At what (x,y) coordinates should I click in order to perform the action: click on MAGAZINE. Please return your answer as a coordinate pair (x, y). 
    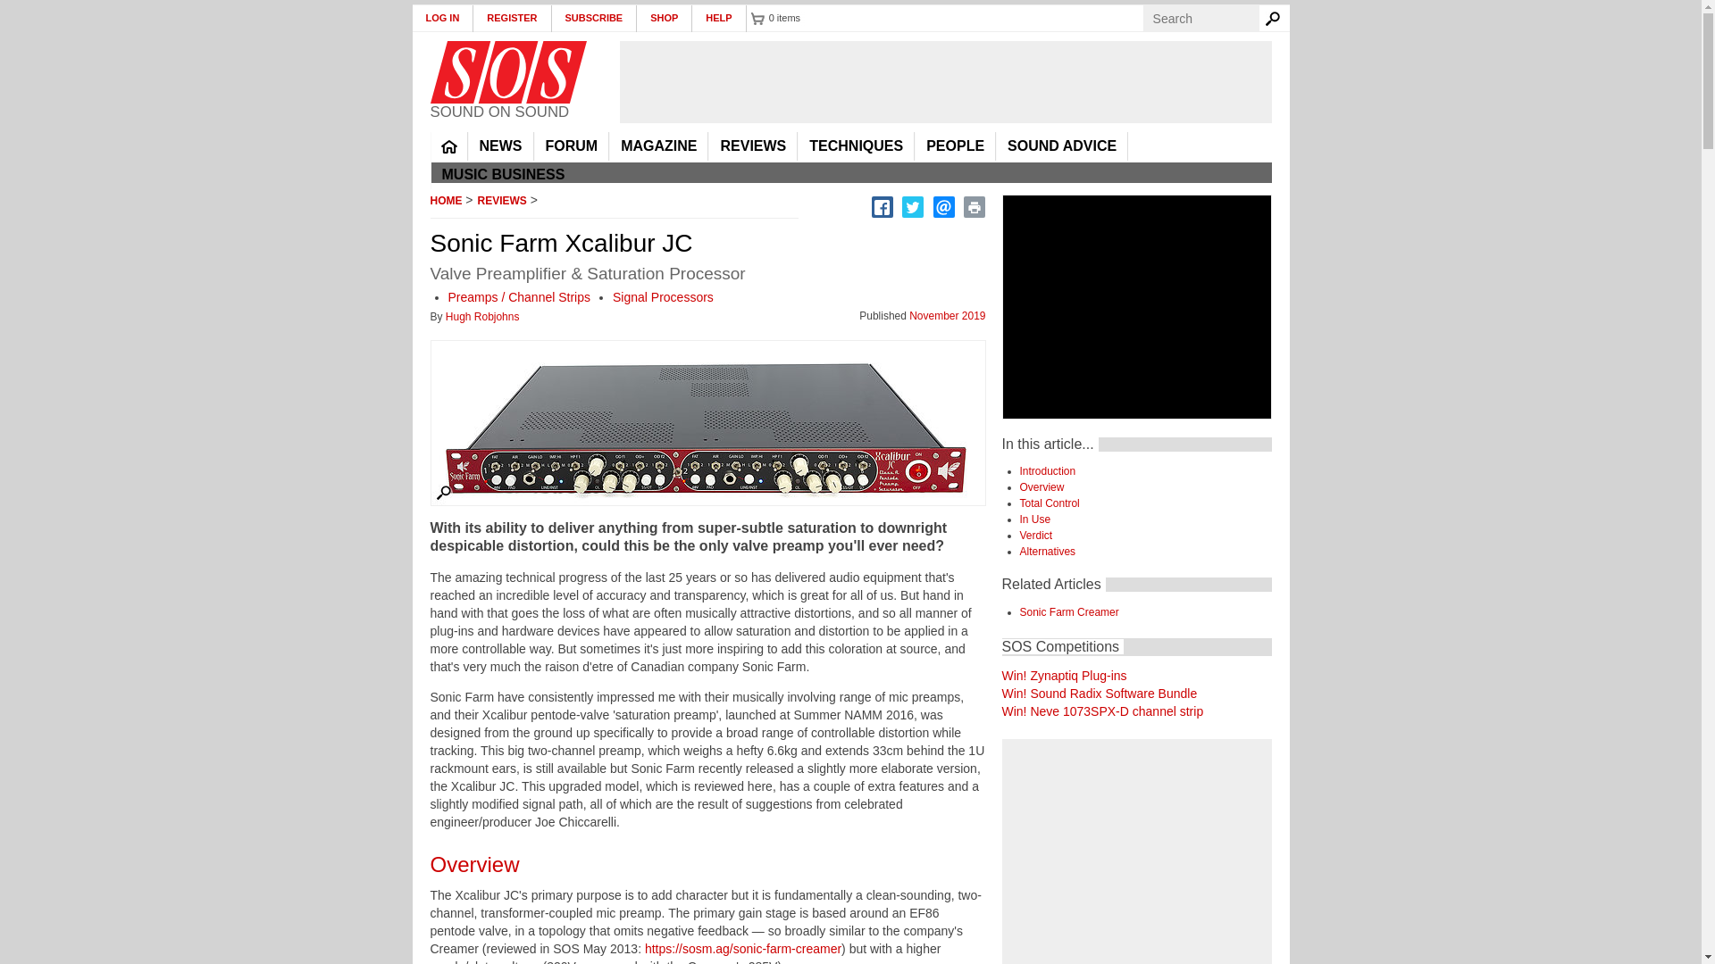
    Looking at the image, I should click on (658, 146).